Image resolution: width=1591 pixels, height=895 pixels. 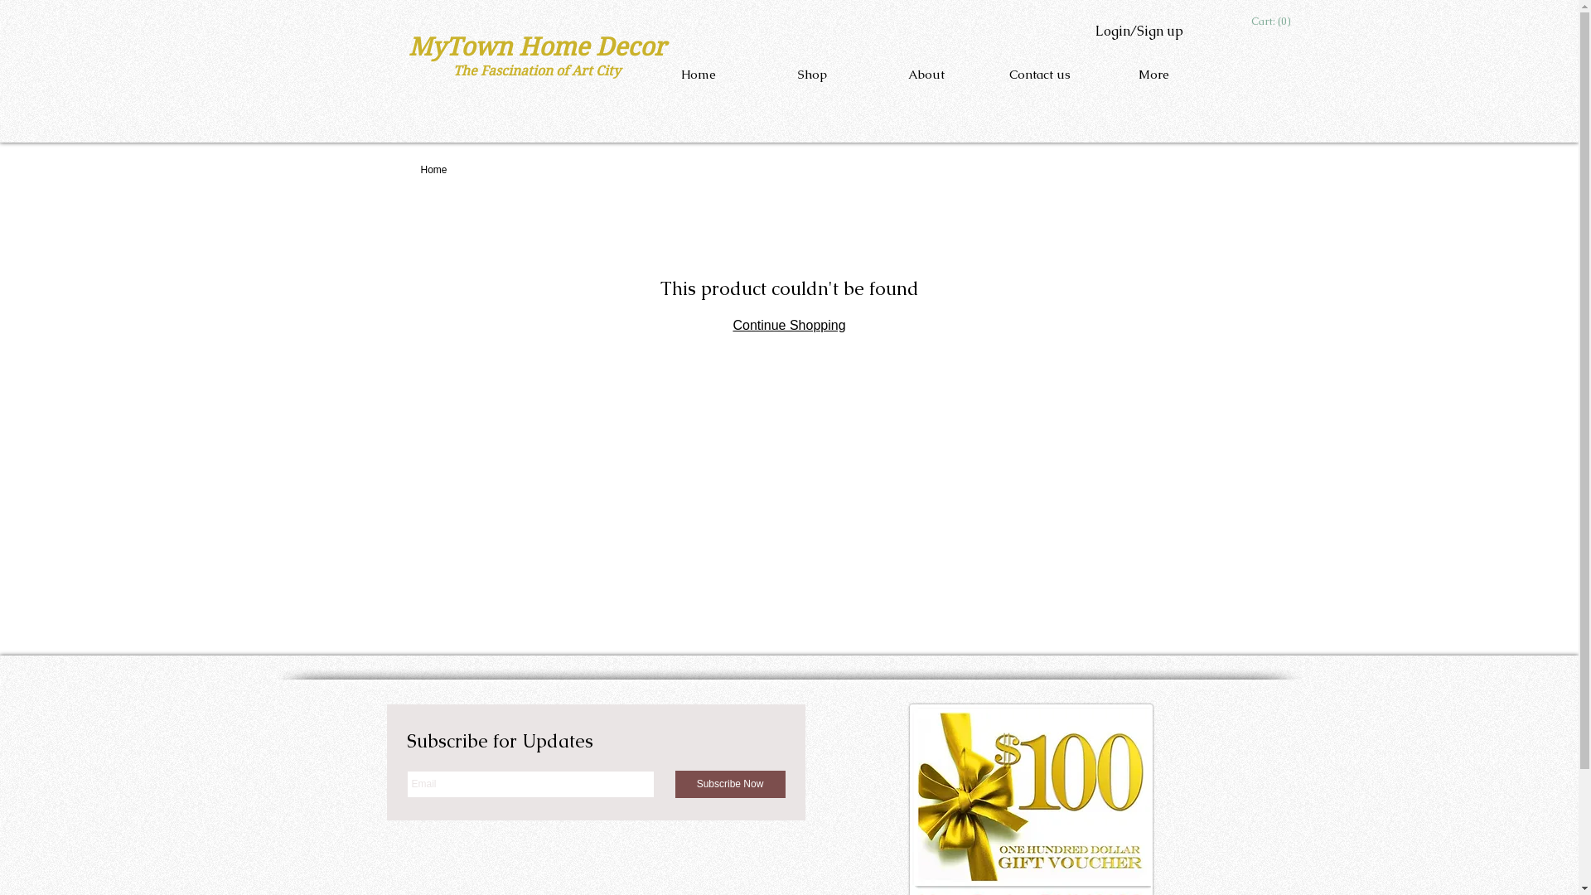 I want to click on Login/Sign up, so click(x=1139, y=31).